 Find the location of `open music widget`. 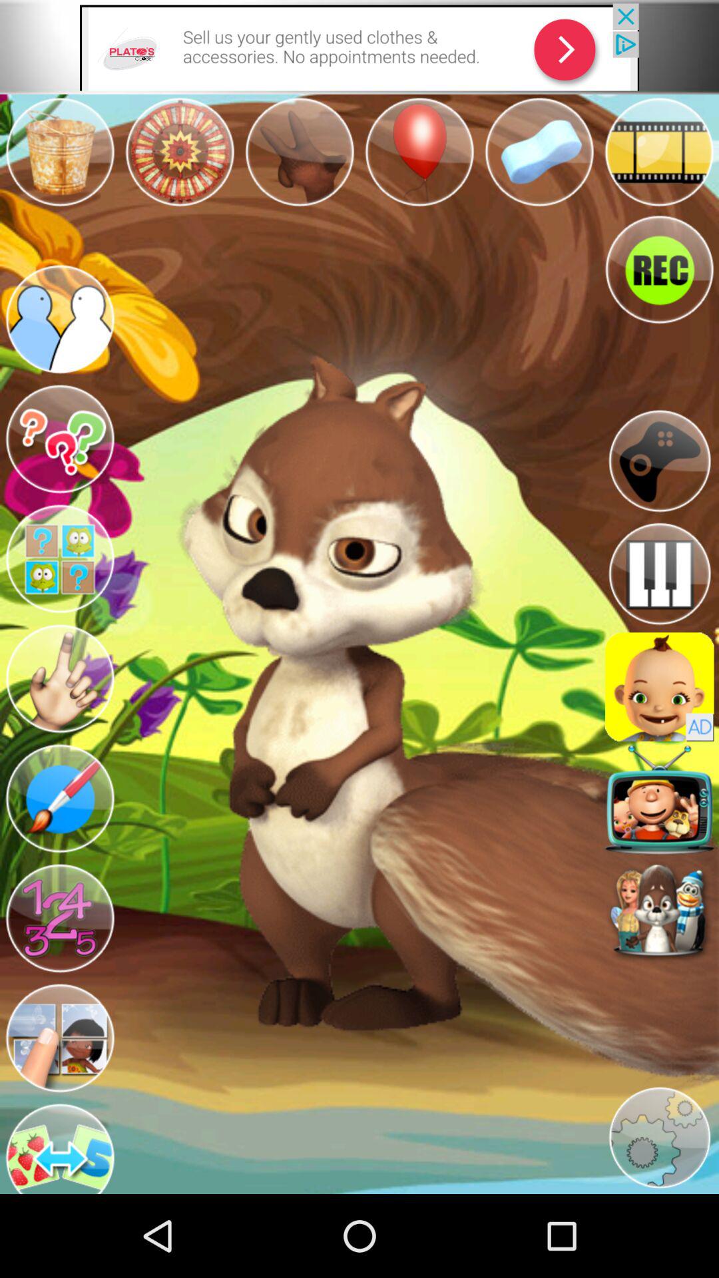

open music widget is located at coordinates (659, 574).